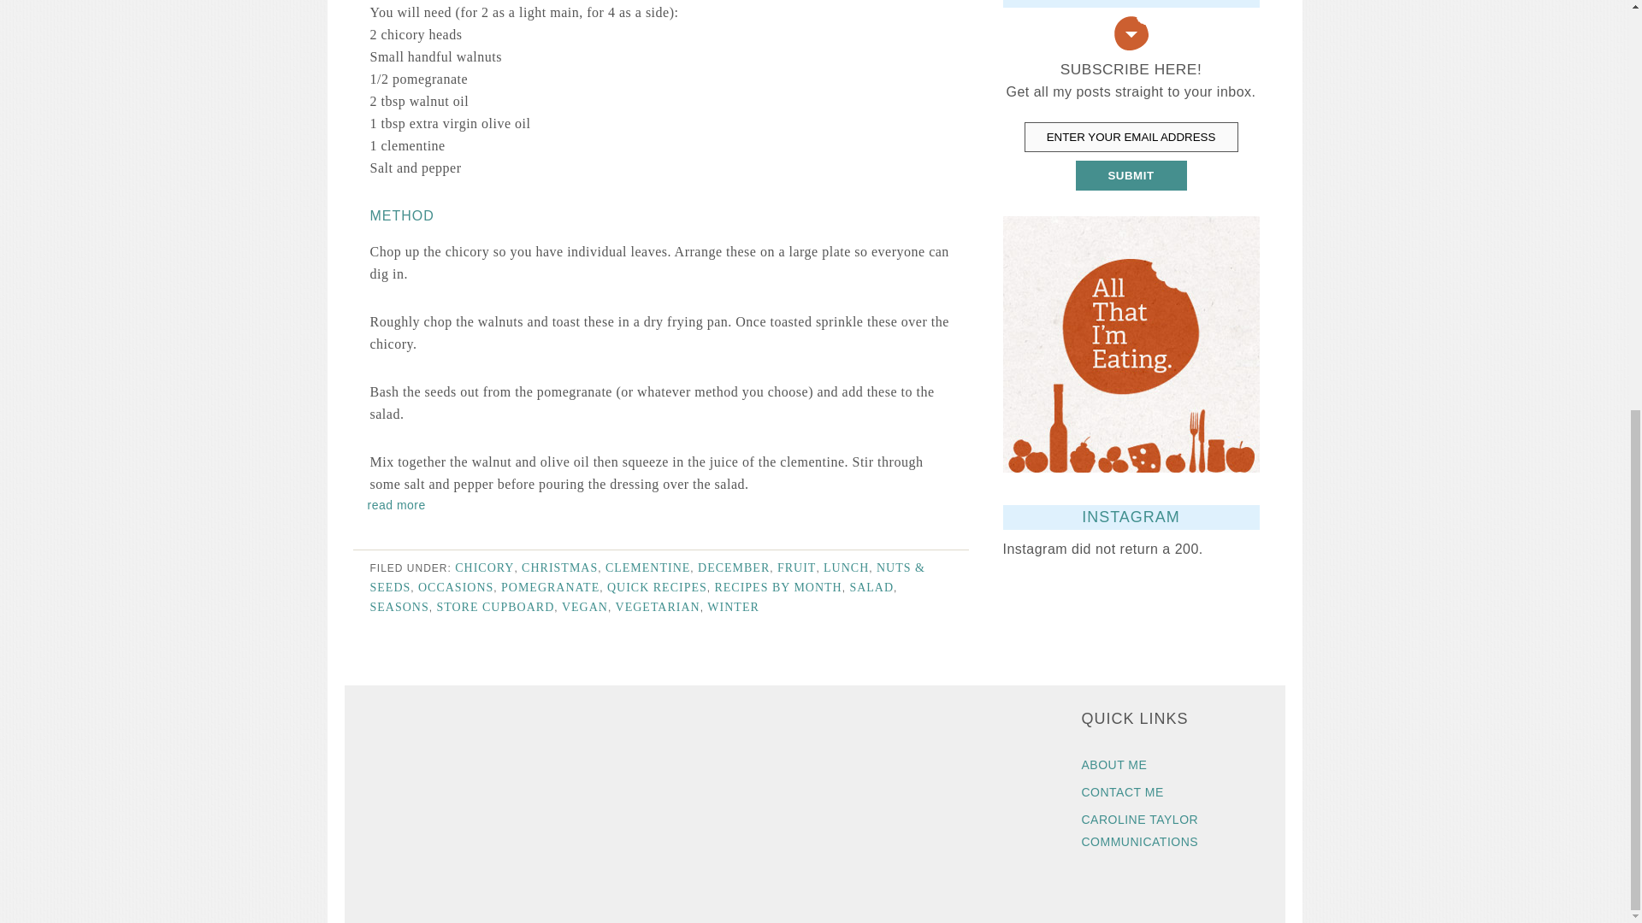 The width and height of the screenshot is (1642, 923). What do you see at coordinates (796, 567) in the screenshot?
I see `FRUIT` at bounding box center [796, 567].